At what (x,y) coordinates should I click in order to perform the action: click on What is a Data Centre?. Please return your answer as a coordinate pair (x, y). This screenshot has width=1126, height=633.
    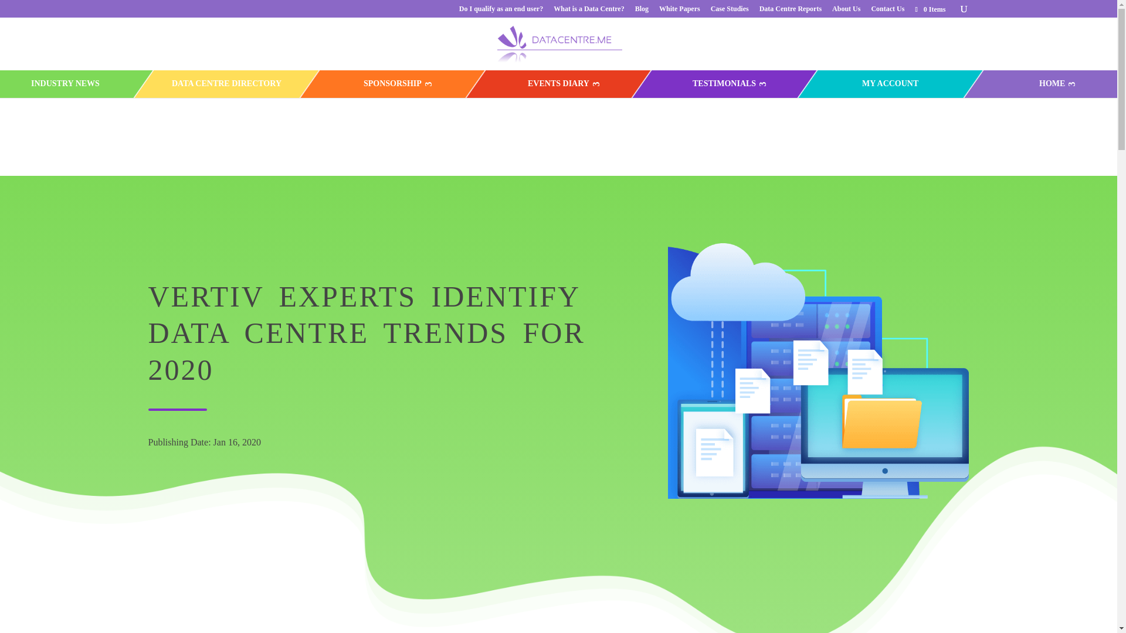
    Looking at the image, I should click on (589, 11).